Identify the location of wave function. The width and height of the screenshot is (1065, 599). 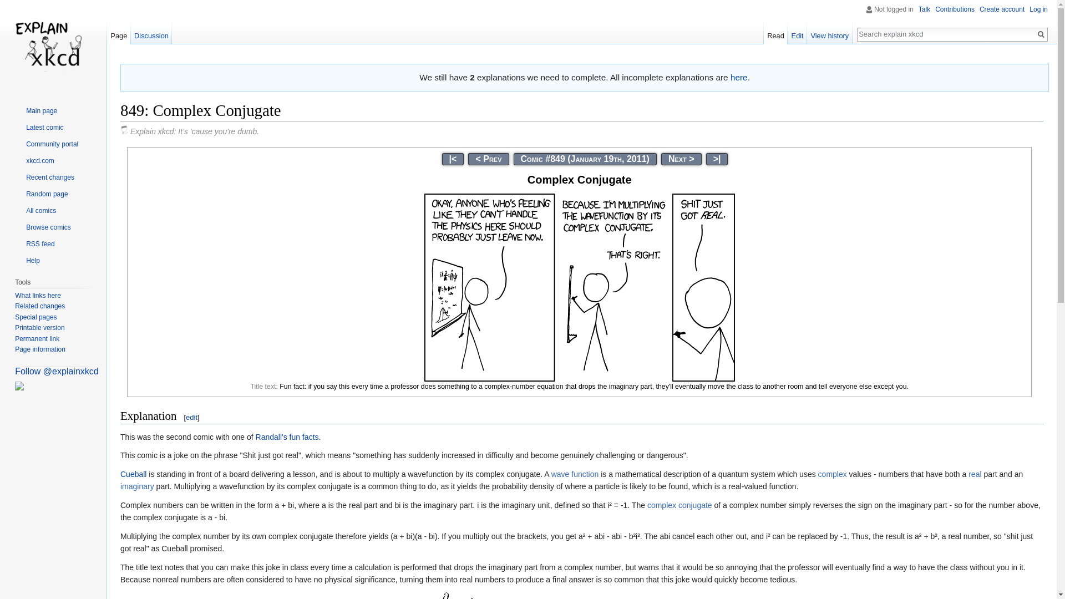
(575, 474).